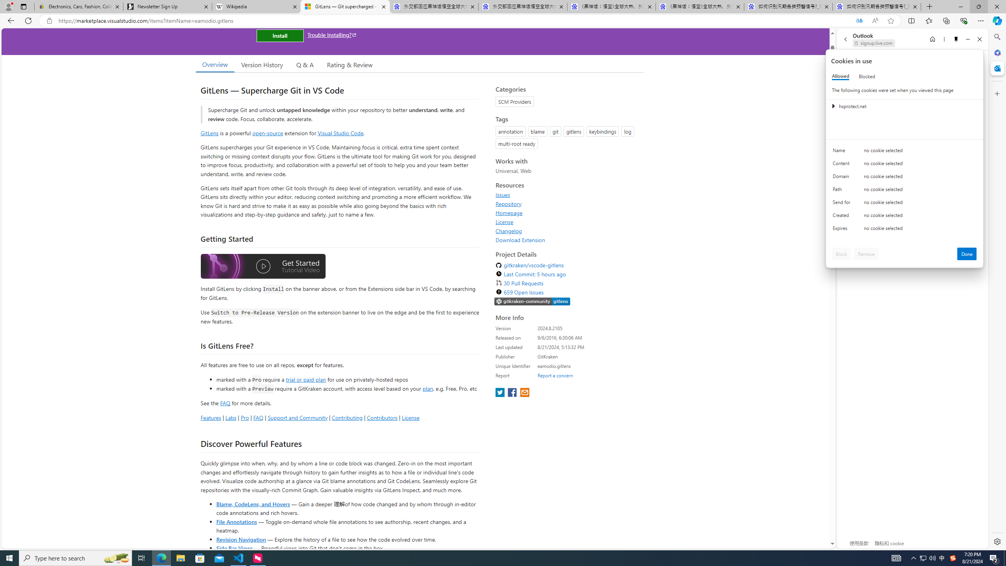  I want to click on no cookie selected, so click(920, 230).